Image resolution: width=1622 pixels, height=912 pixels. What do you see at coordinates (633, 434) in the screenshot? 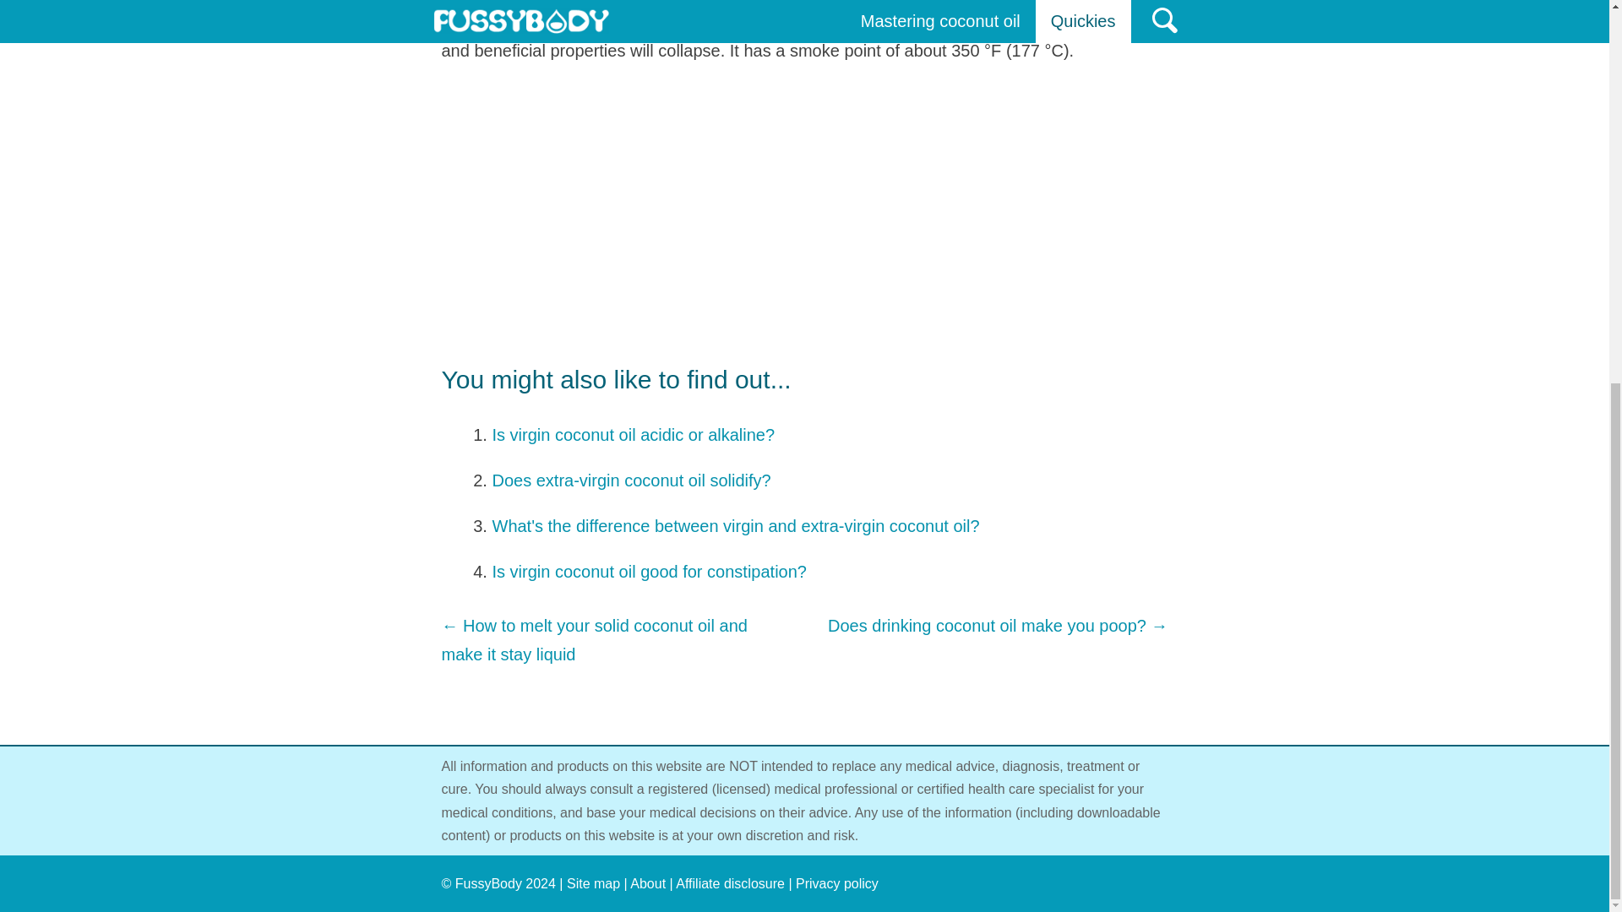
I see `Is virgin coconut oil acidic or alkaline?` at bounding box center [633, 434].